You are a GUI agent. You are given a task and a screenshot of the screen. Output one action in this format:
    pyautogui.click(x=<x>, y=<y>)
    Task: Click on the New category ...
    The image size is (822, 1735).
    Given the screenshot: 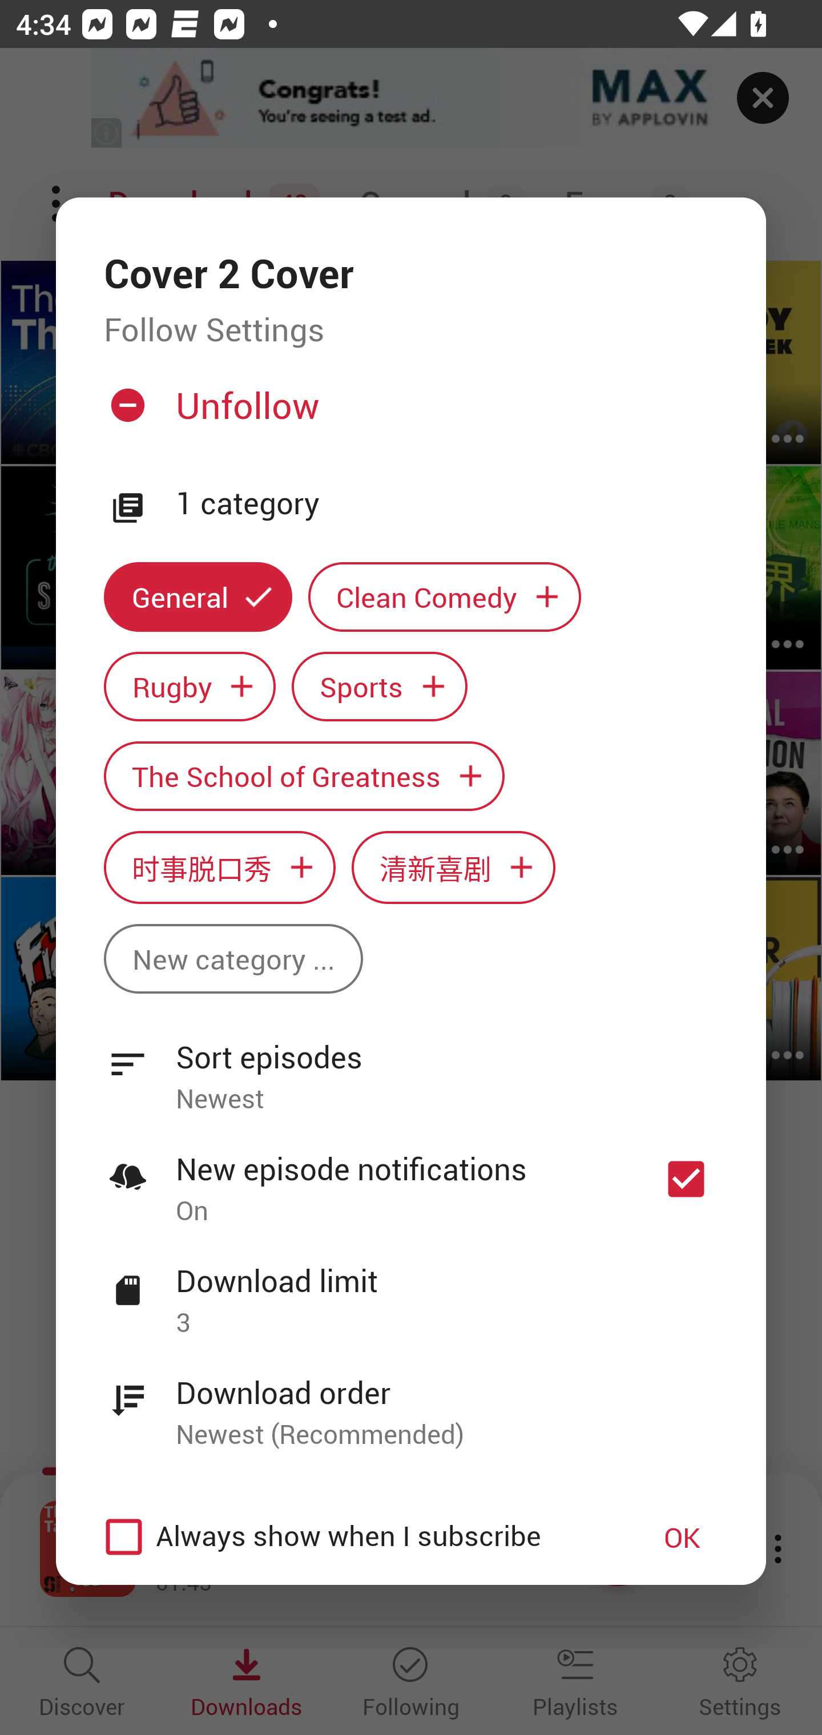 What is the action you would take?
    pyautogui.click(x=233, y=959)
    